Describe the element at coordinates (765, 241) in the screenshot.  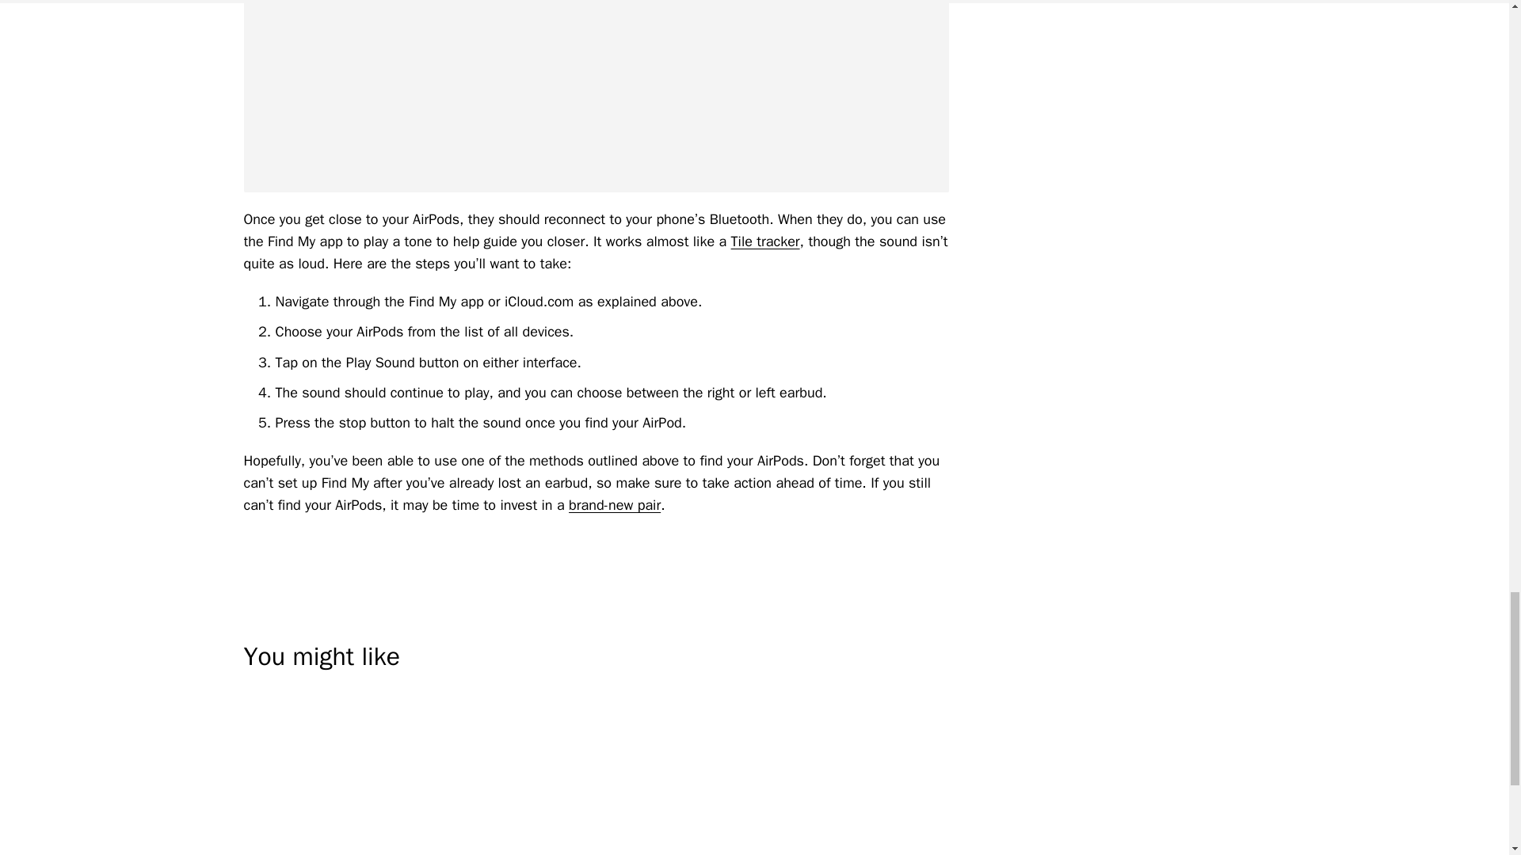
I see `Tile tracker` at that location.